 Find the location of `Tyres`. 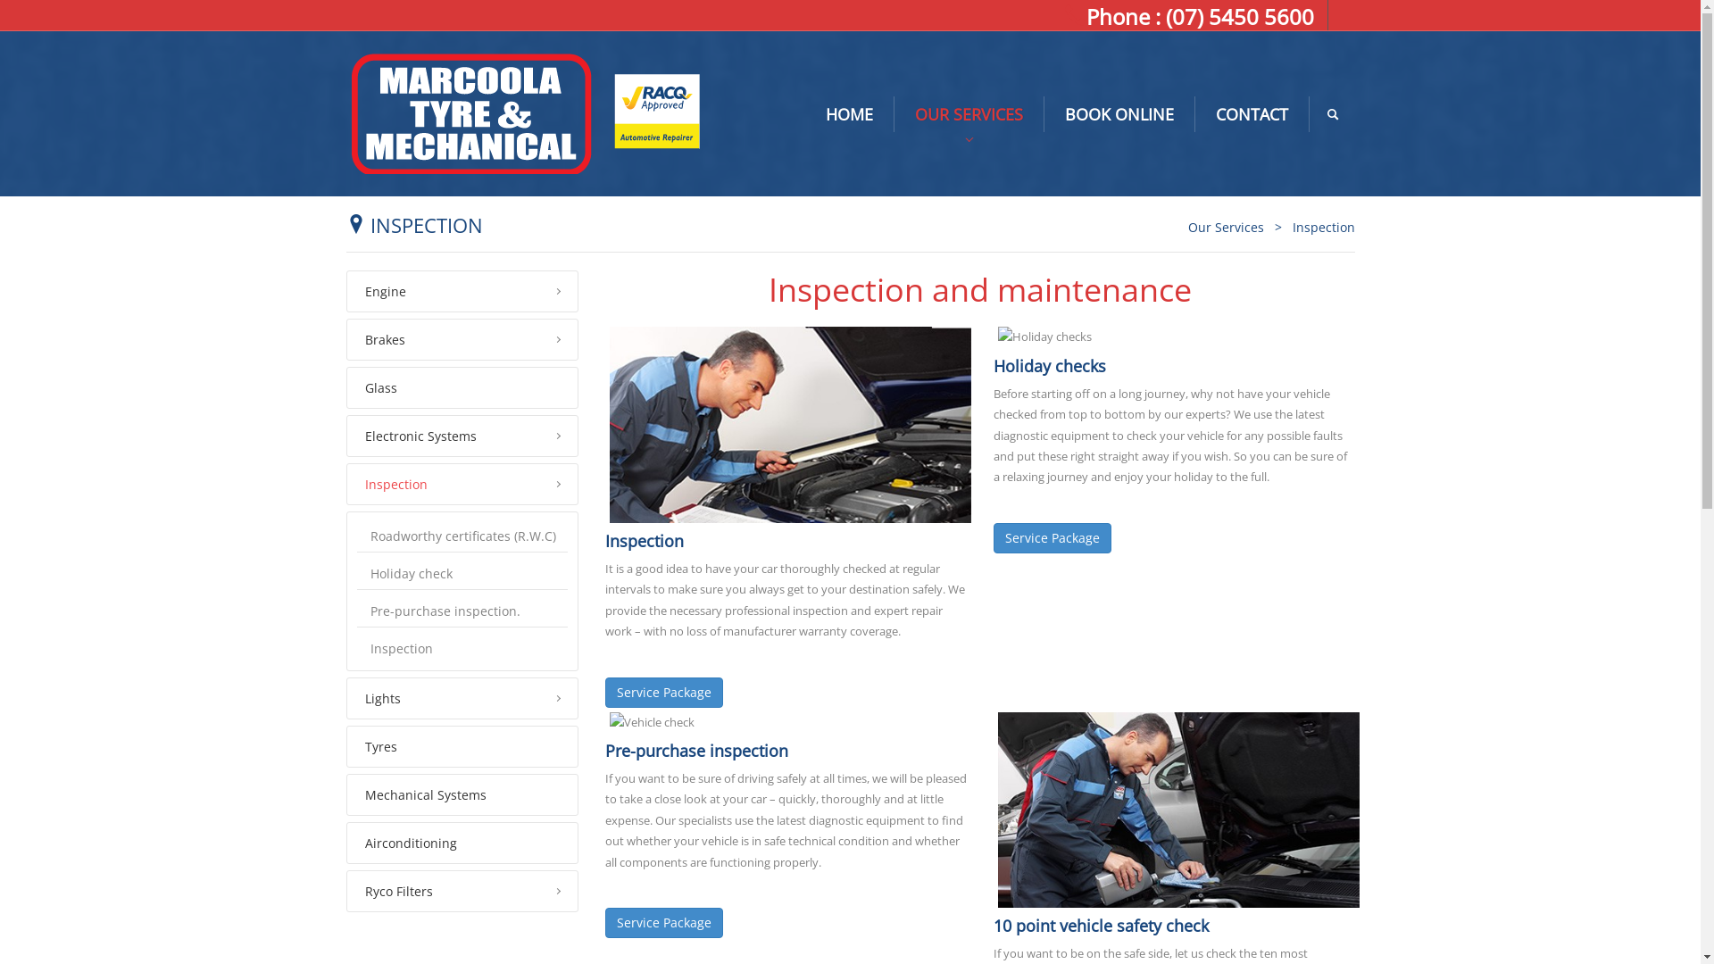

Tyres is located at coordinates (462, 746).